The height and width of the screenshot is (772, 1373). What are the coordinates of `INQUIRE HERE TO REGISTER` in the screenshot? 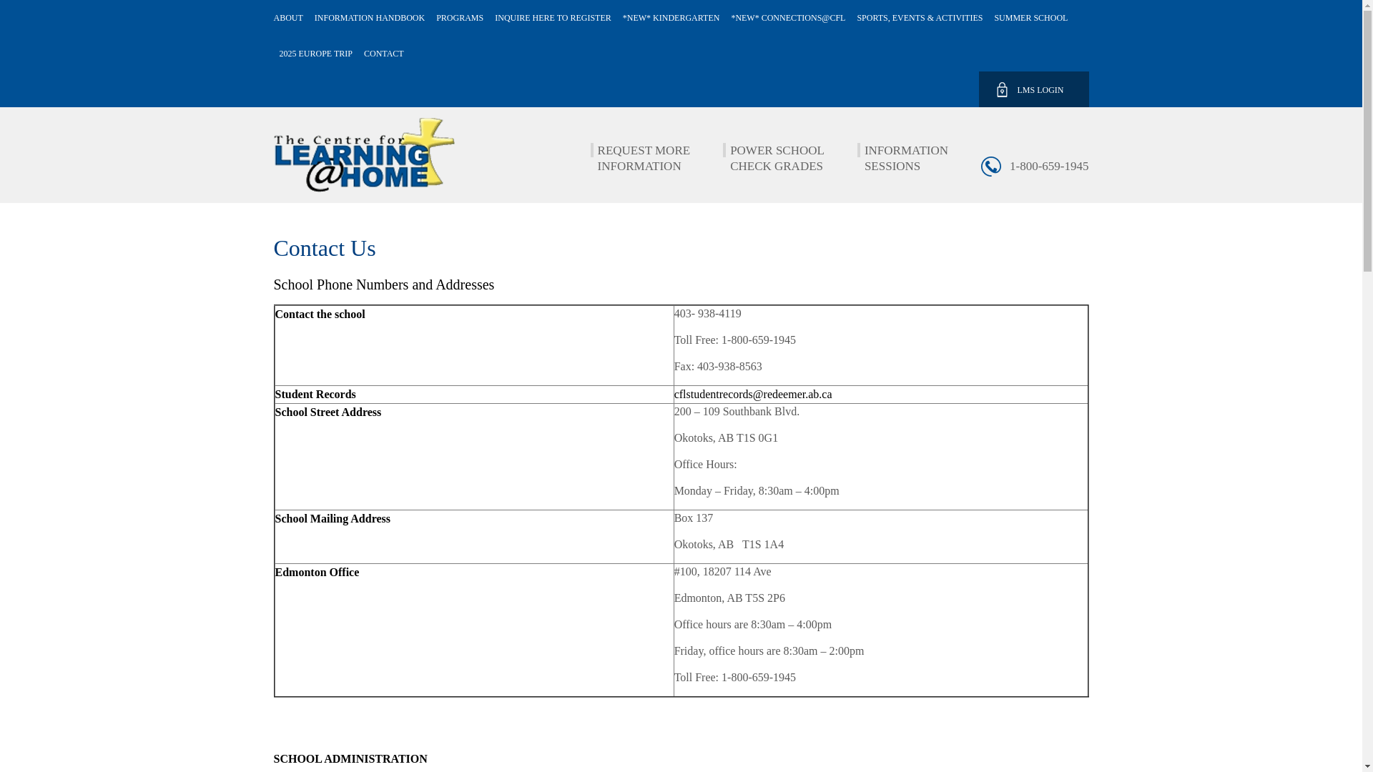 It's located at (553, 18).